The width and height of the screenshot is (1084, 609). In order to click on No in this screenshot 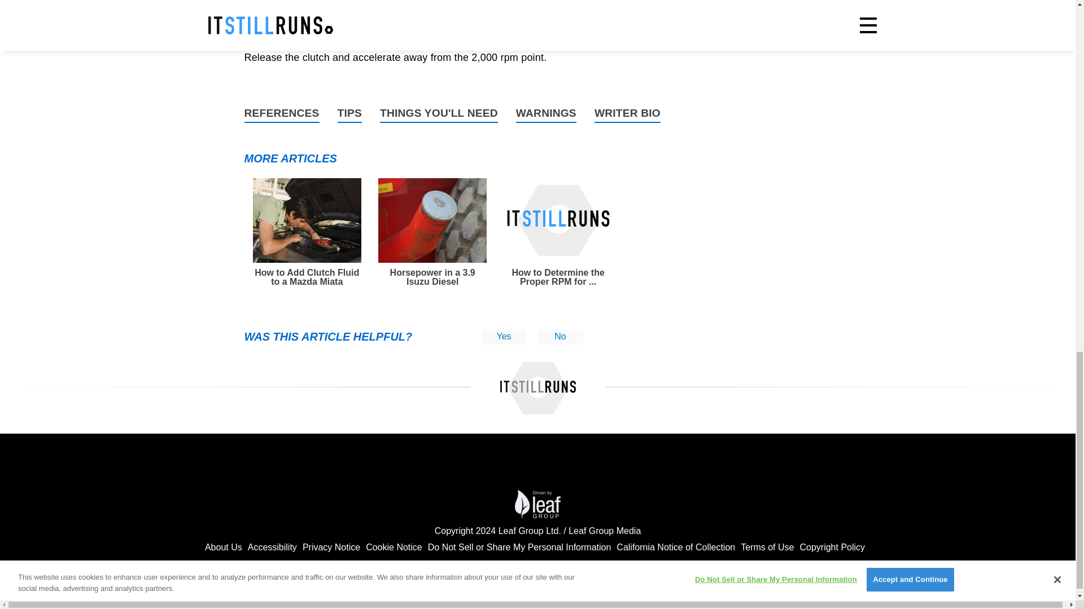, I will do `click(560, 337)`.